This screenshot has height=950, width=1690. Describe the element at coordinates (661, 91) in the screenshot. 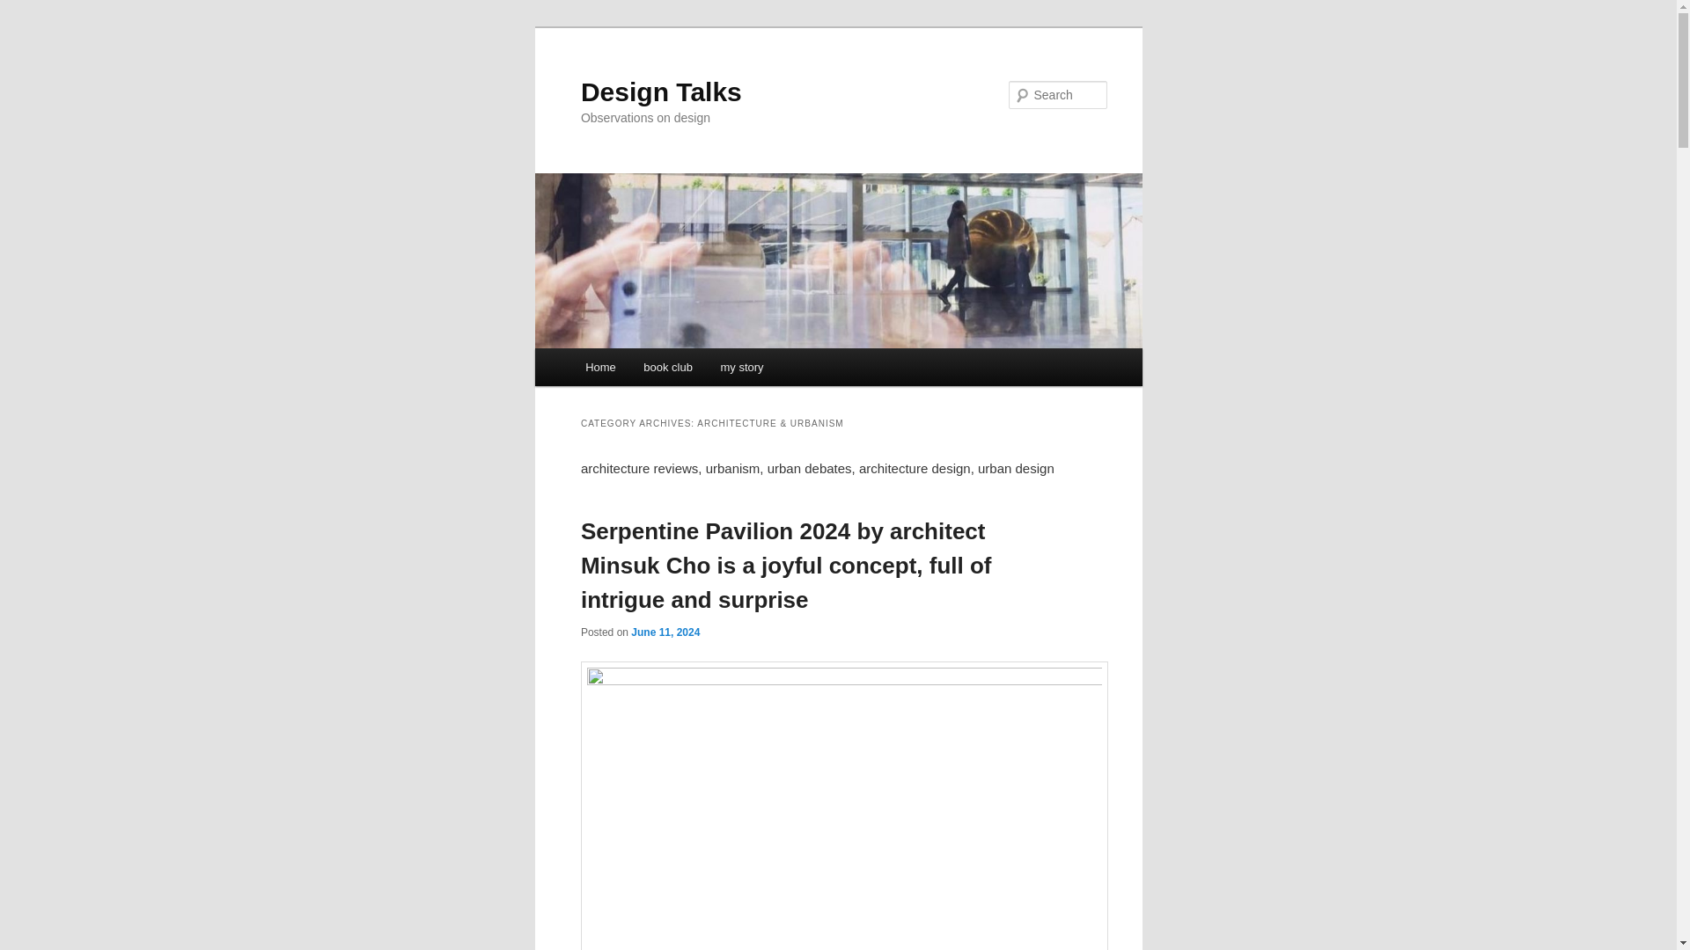

I see `Design Talks` at that location.